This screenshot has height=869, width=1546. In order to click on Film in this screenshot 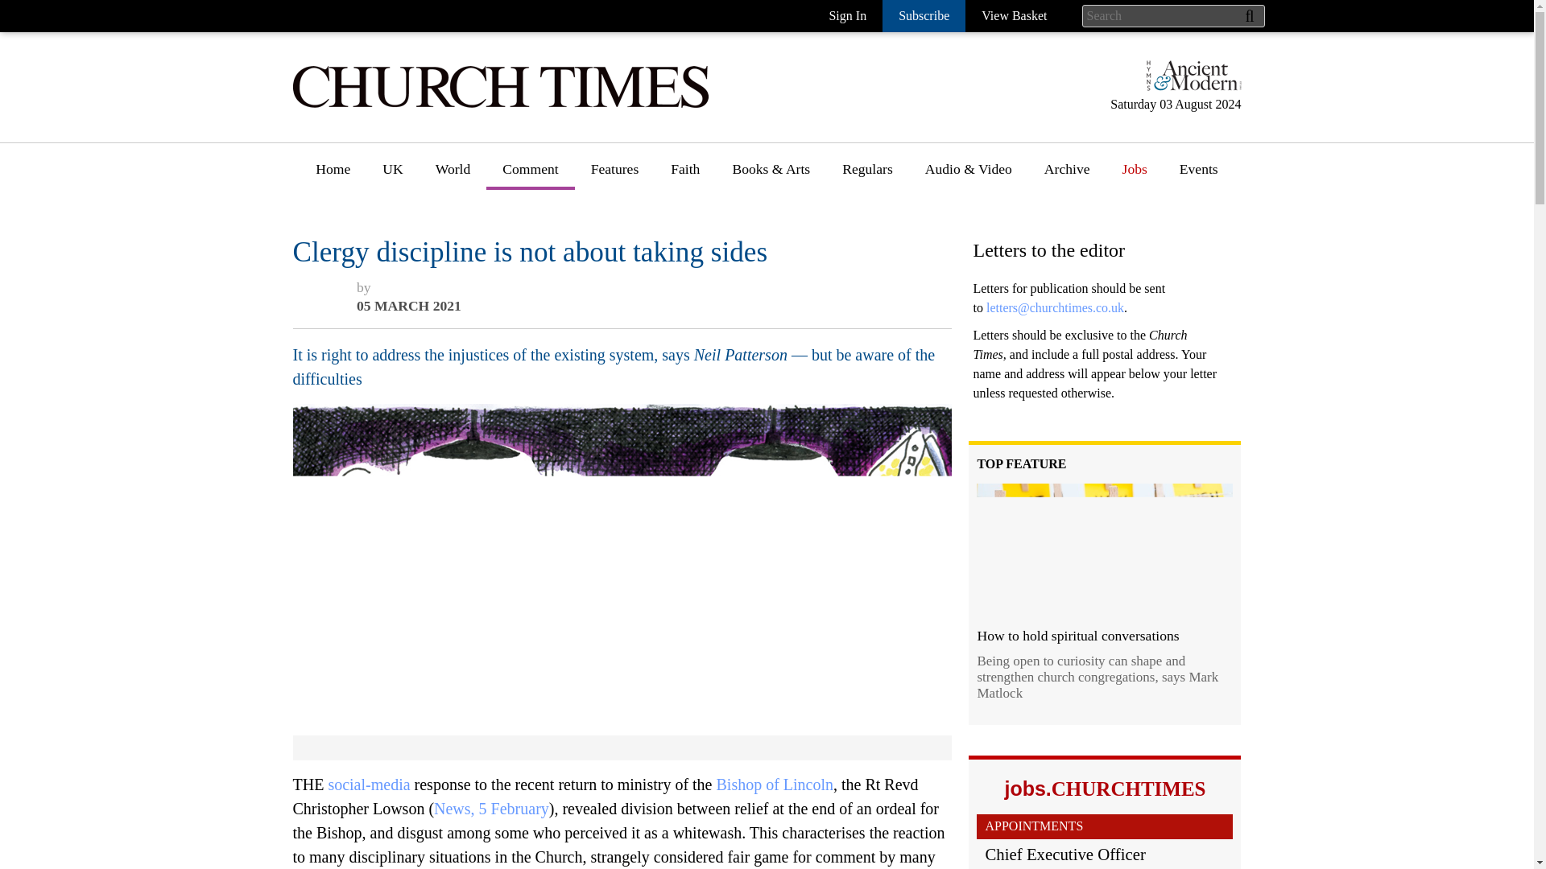, I will do `click(746, 394)`.